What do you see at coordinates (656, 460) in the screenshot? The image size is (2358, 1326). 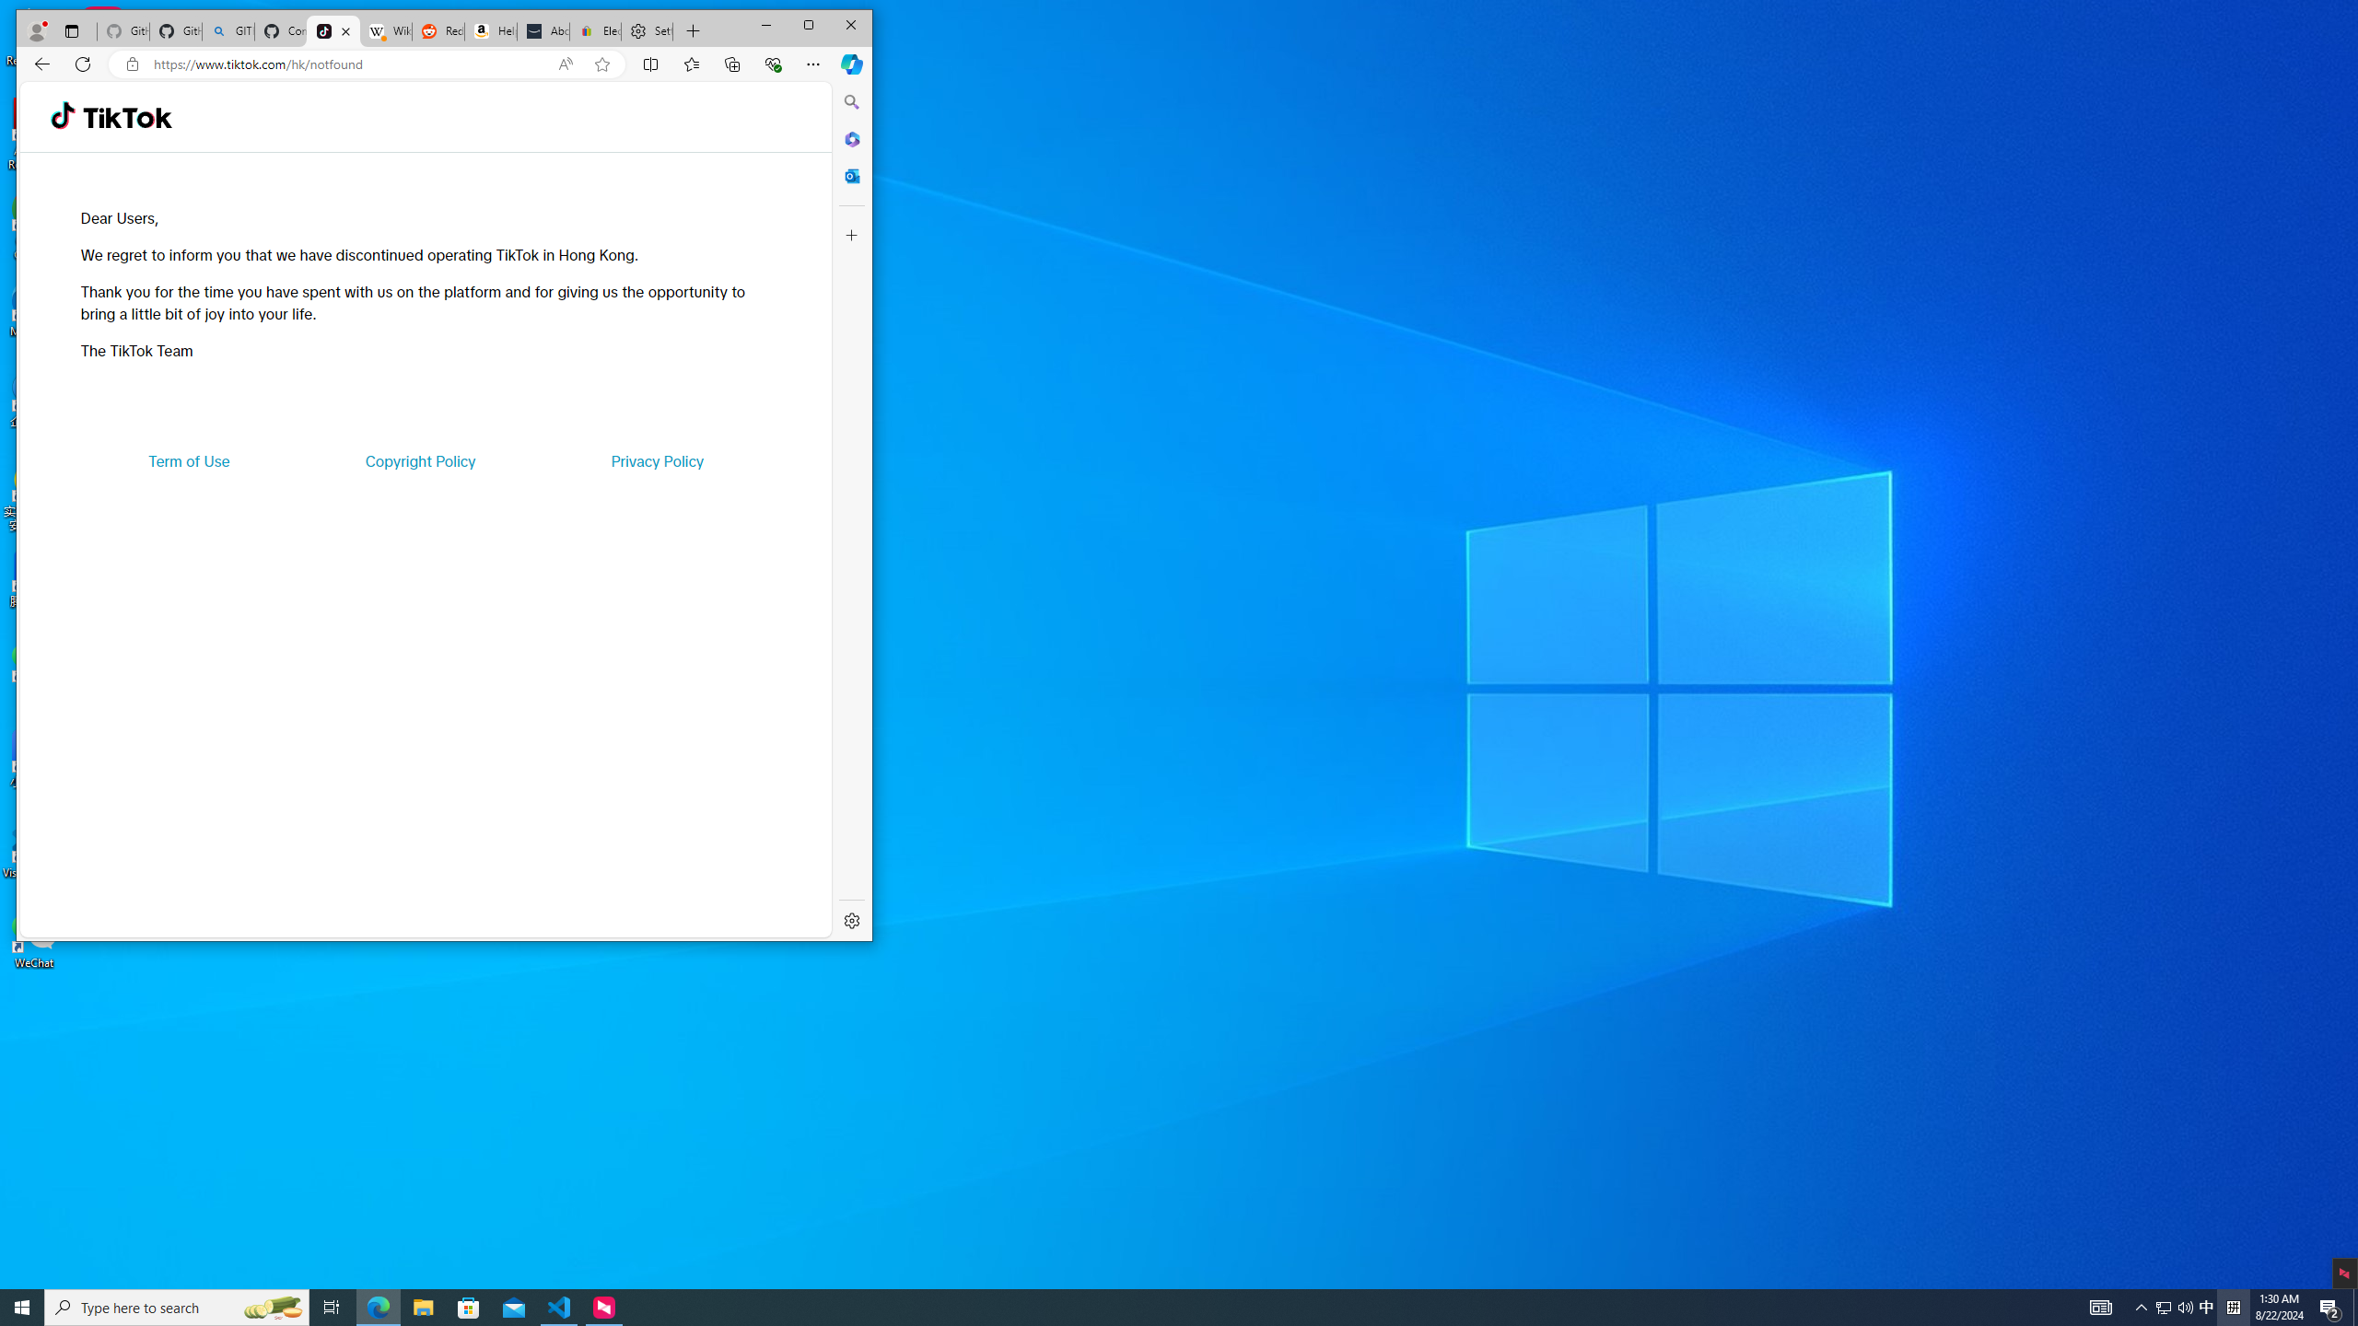 I see `Privacy Policy` at bounding box center [656, 460].